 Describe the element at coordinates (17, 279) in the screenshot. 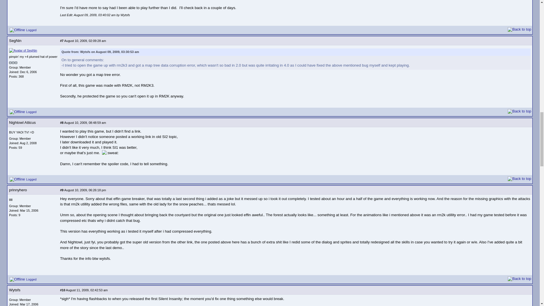

I see `Offline` at that location.